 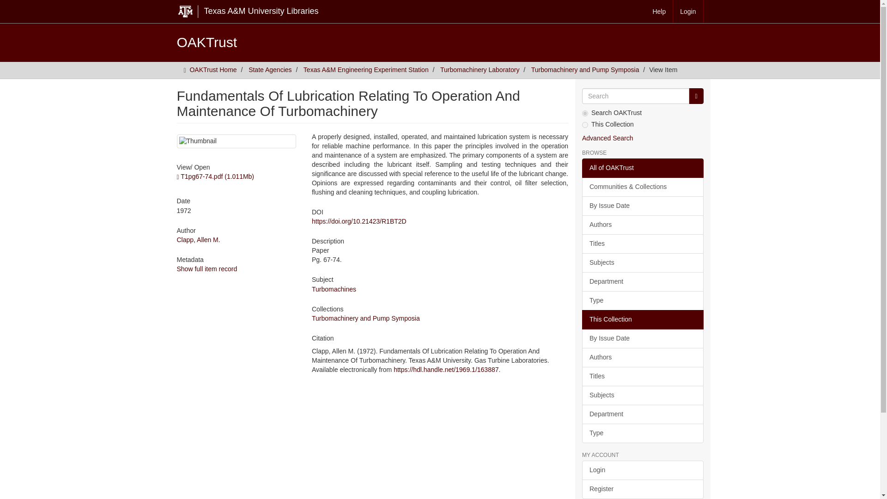 What do you see at coordinates (270, 69) in the screenshot?
I see `State Agencies` at bounding box center [270, 69].